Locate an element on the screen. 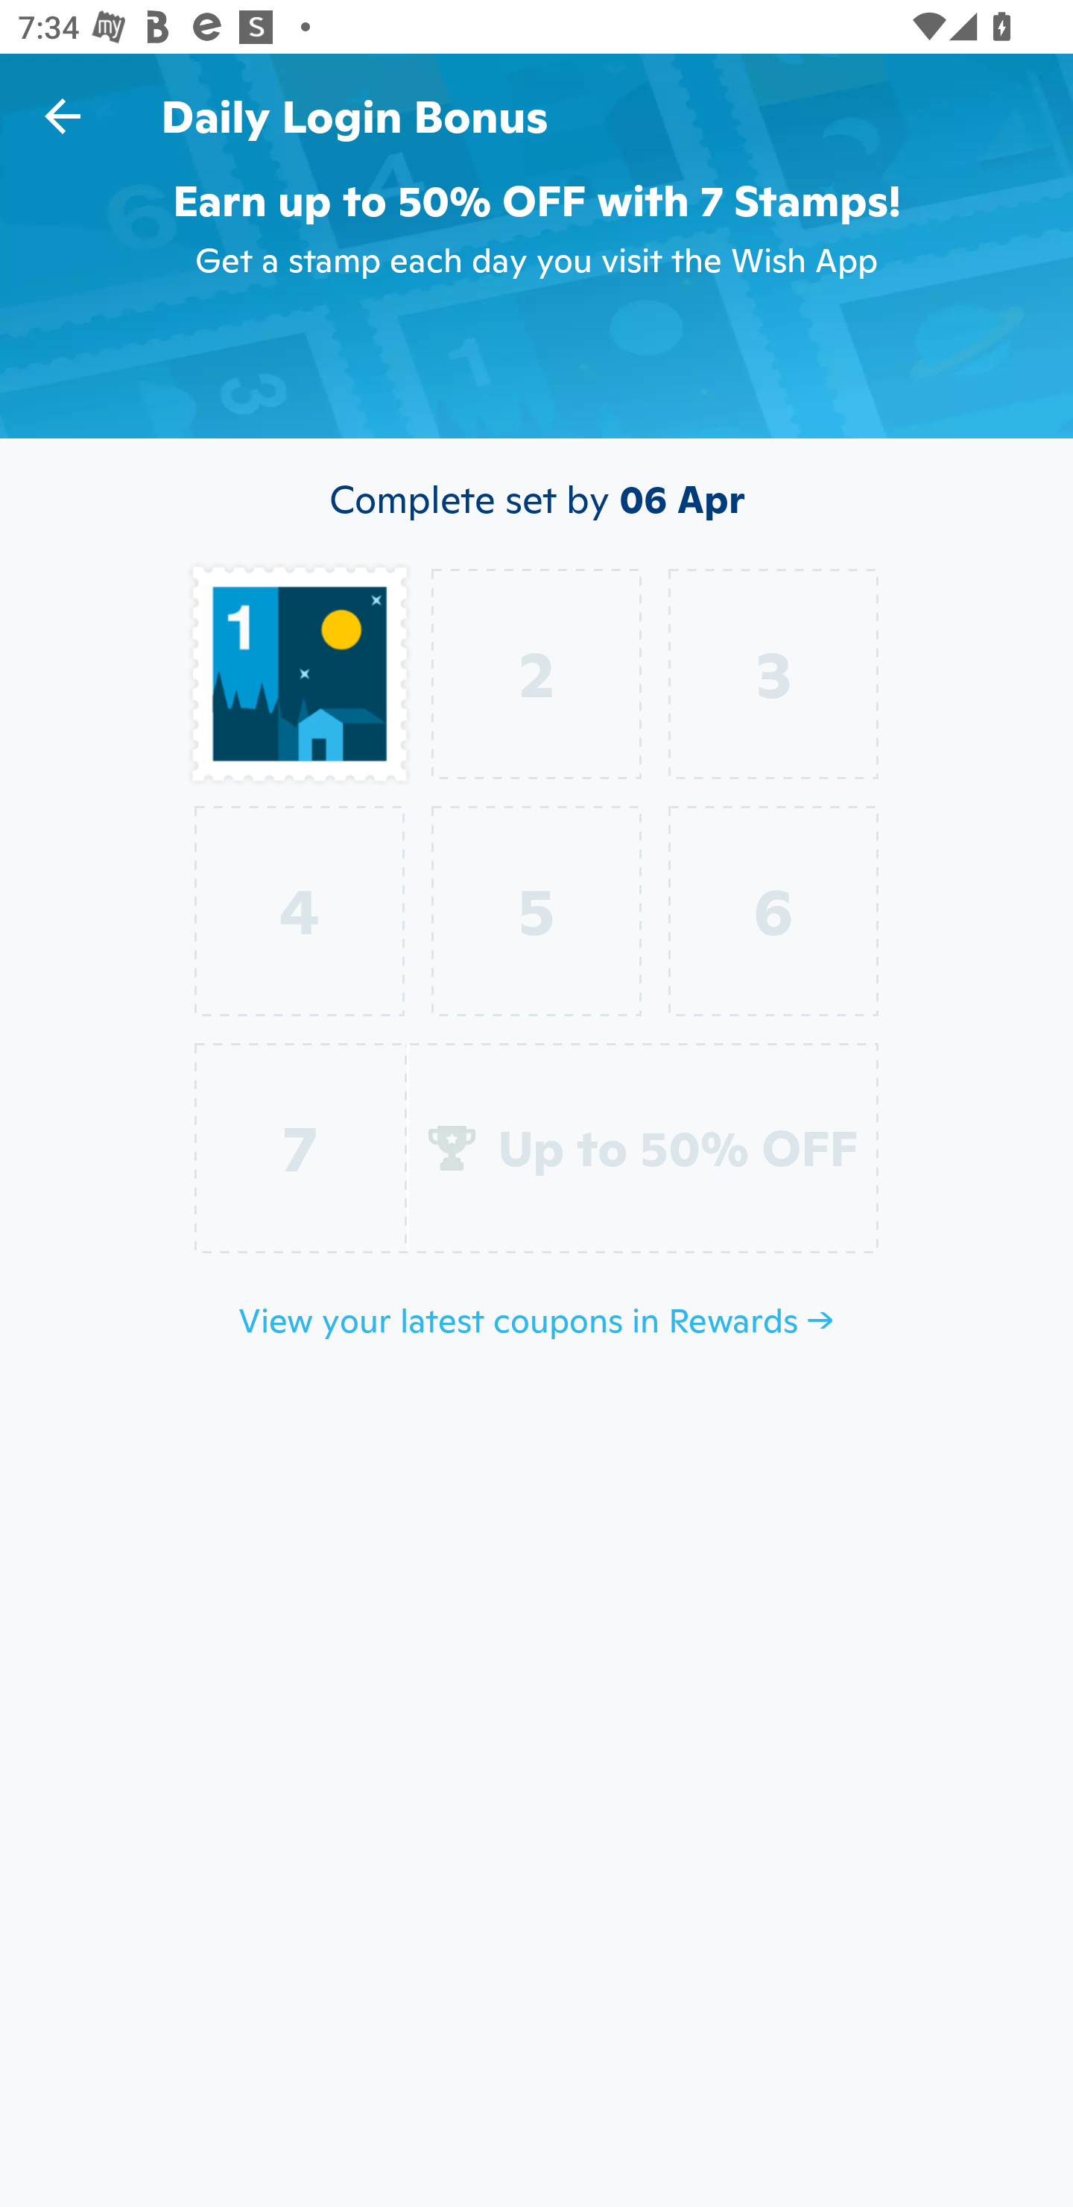  Navigate up is located at coordinates (63, 116).